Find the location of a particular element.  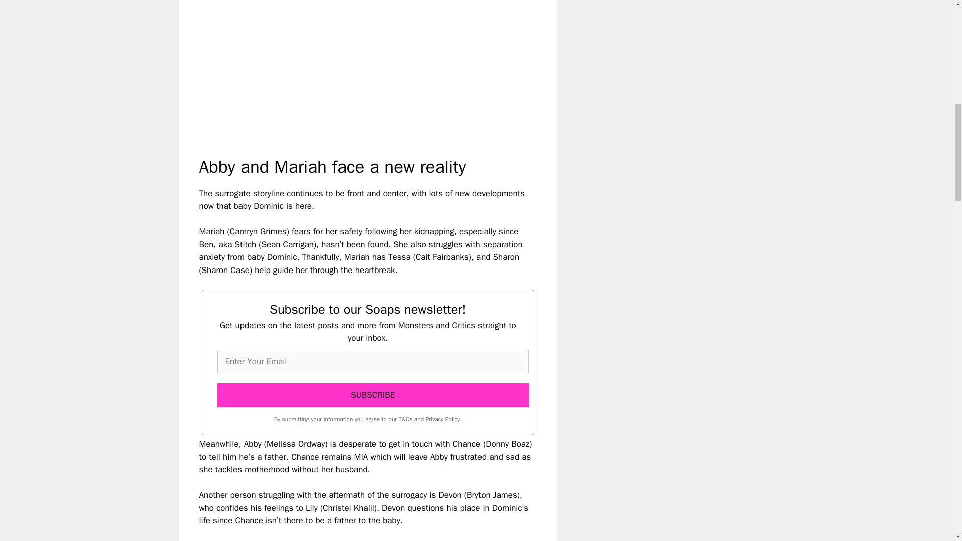

SUBSCRIBE is located at coordinates (373, 395).